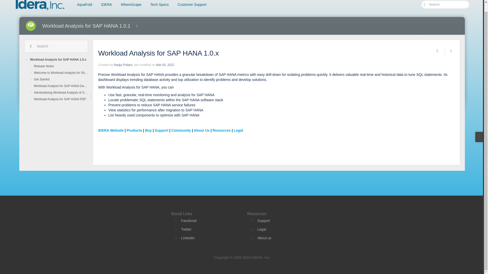 The width and height of the screenshot is (488, 274). I want to click on Welcome to Workload Analysis for SAP HANA, so click(60, 73).